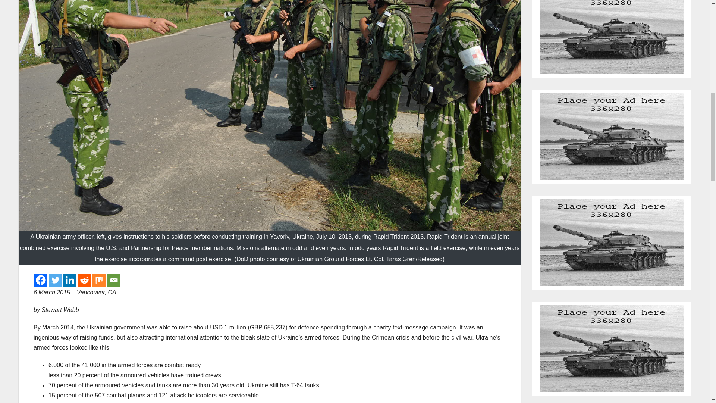 The height and width of the screenshot is (403, 716). Describe the element at coordinates (55, 280) in the screenshot. I see `Twitter` at that location.